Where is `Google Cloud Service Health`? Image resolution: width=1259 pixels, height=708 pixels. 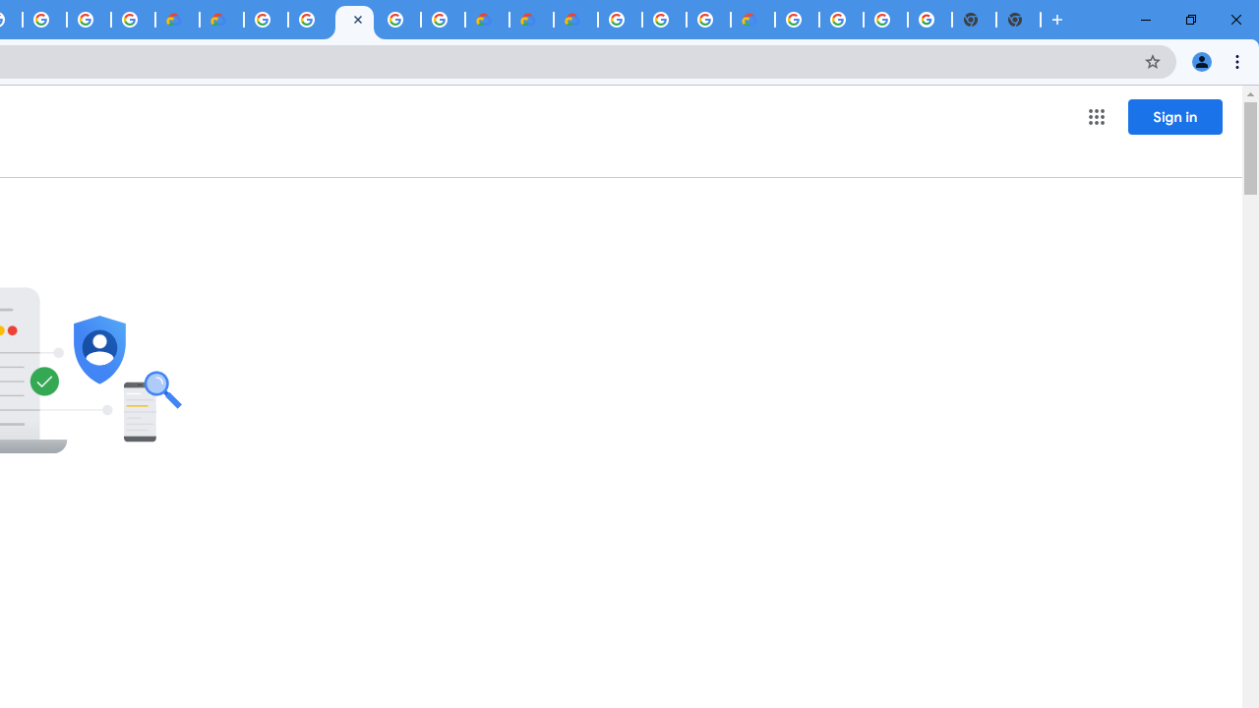 Google Cloud Service Health is located at coordinates (752, 20).